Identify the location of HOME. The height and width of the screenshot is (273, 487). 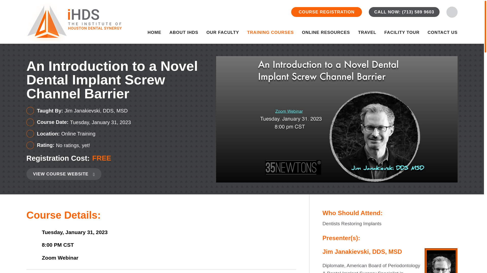
(154, 35).